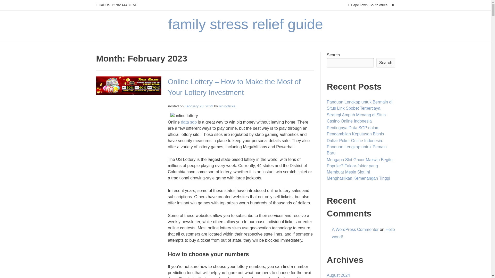 The image size is (495, 278). I want to click on Search, so click(9, 5).